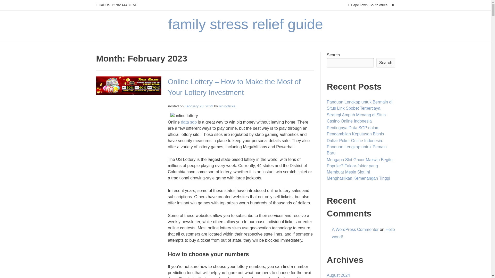 The image size is (495, 278). I want to click on Search, so click(9, 5).